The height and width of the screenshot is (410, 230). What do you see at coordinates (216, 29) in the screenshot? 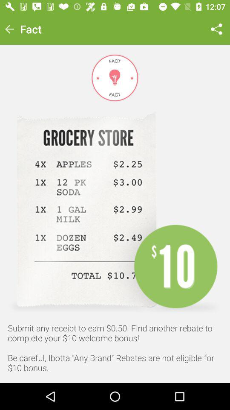
I see `turn off item to the right of the fact` at bounding box center [216, 29].